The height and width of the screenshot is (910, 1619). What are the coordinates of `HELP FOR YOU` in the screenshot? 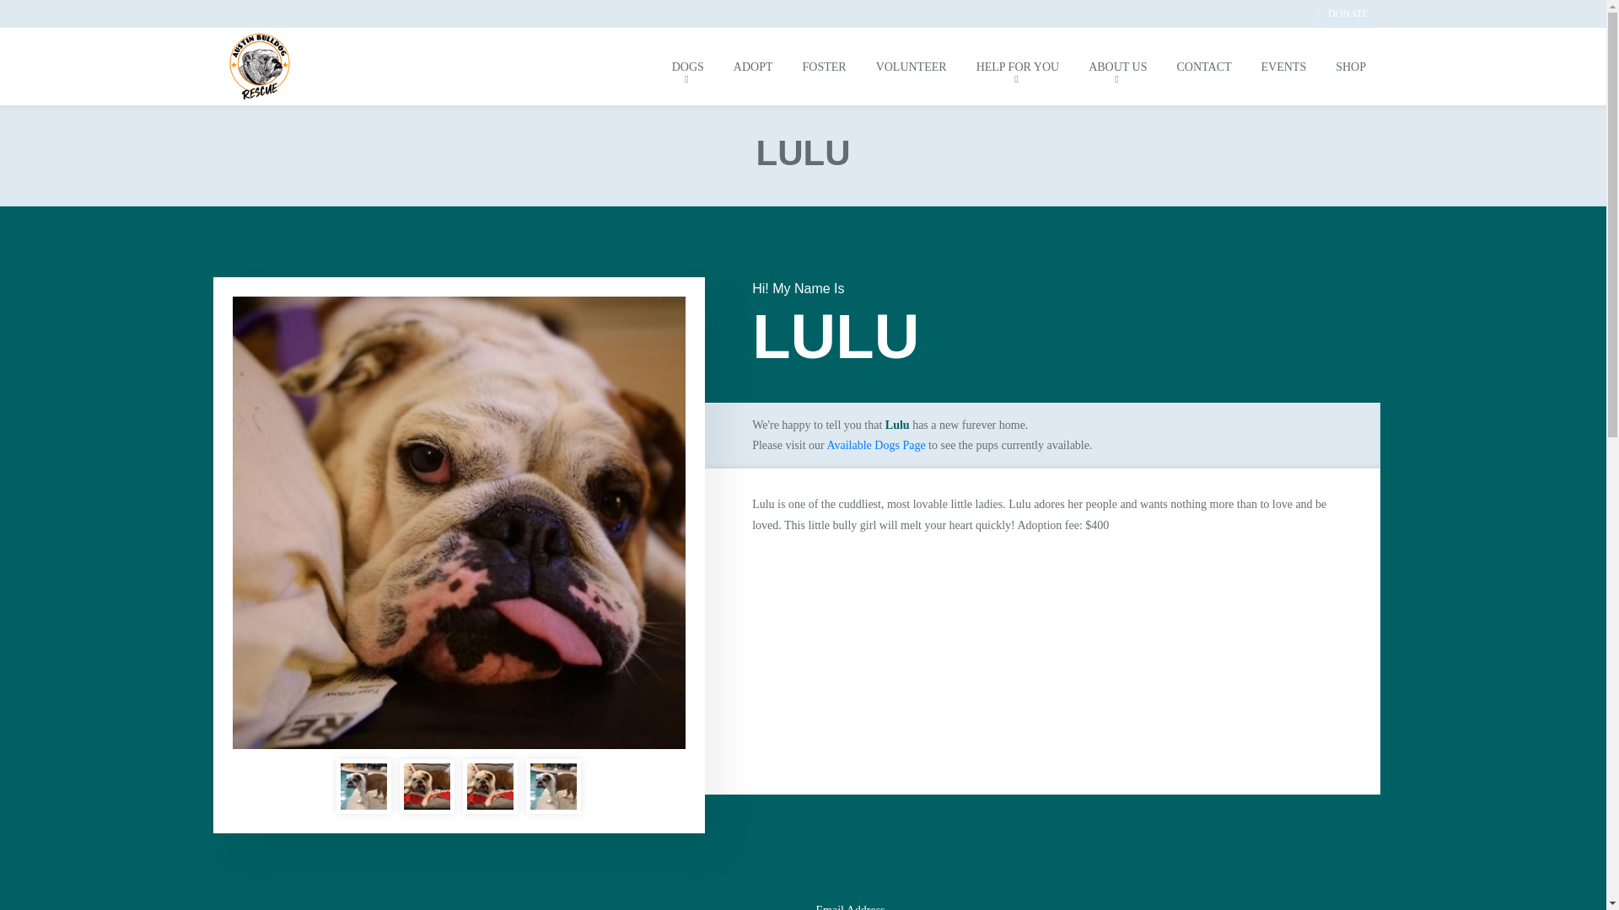 It's located at (1018, 66).